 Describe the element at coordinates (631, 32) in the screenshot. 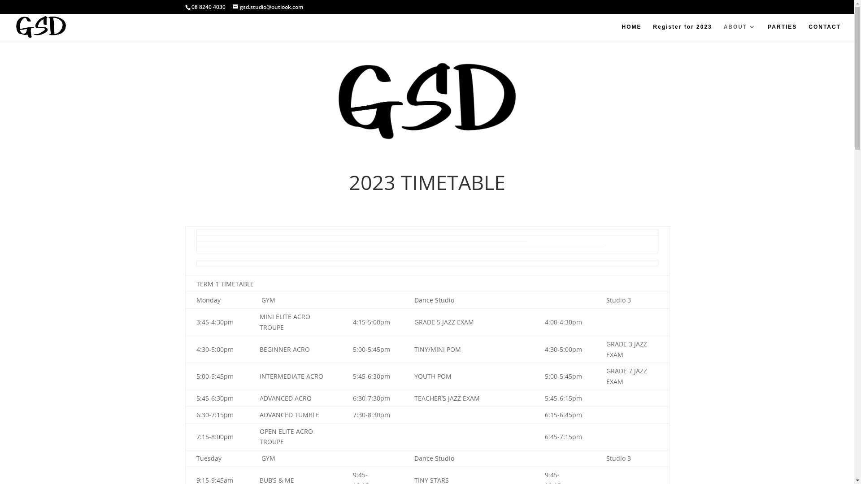

I see `HOME` at that location.